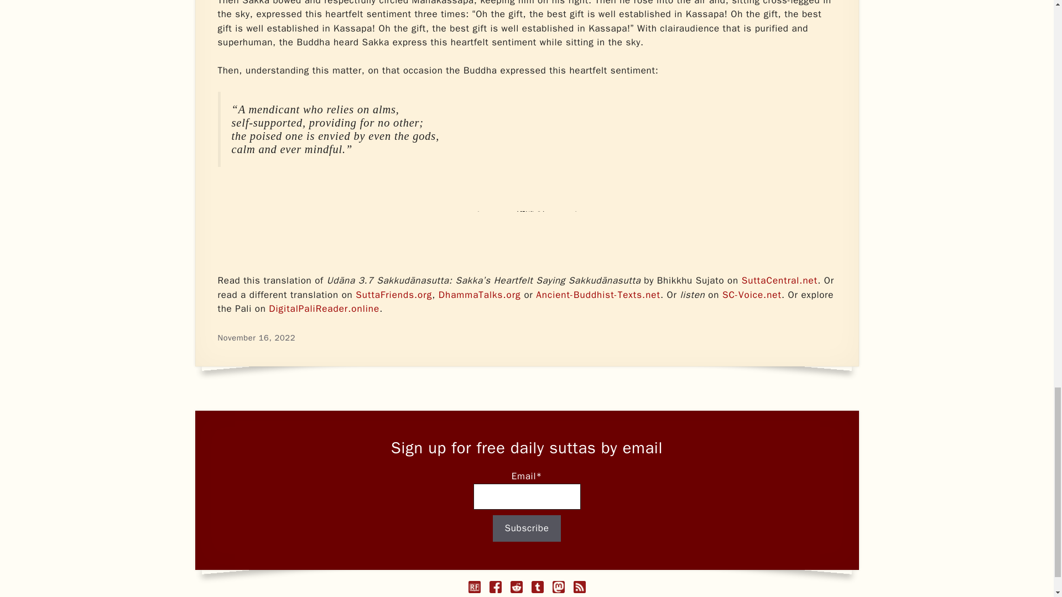 This screenshot has height=597, width=1062. What do you see at coordinates (598, 295) in the screenshot?
I see `Ancient-Buddhist-Texts.net` at bounding box center [598, 295].